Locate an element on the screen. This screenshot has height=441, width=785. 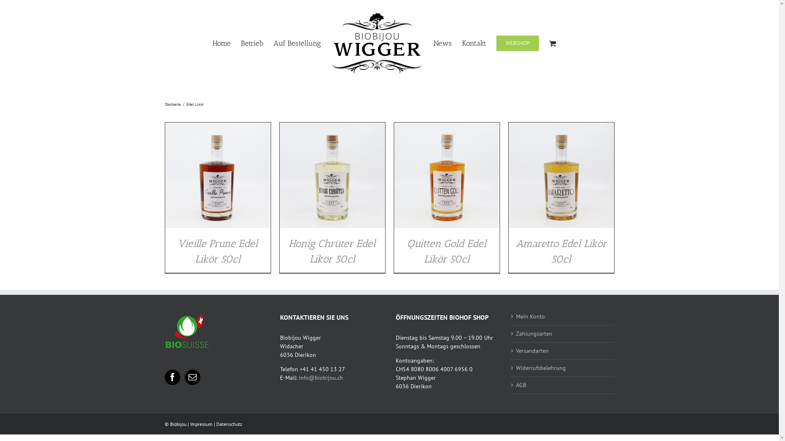
Home is located at coordinates (222, 43).